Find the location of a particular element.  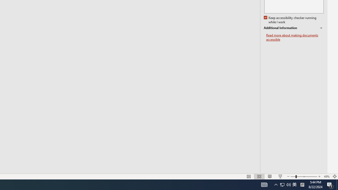

Keep accessibility checker running while I work is located at coordinates (290, 20).